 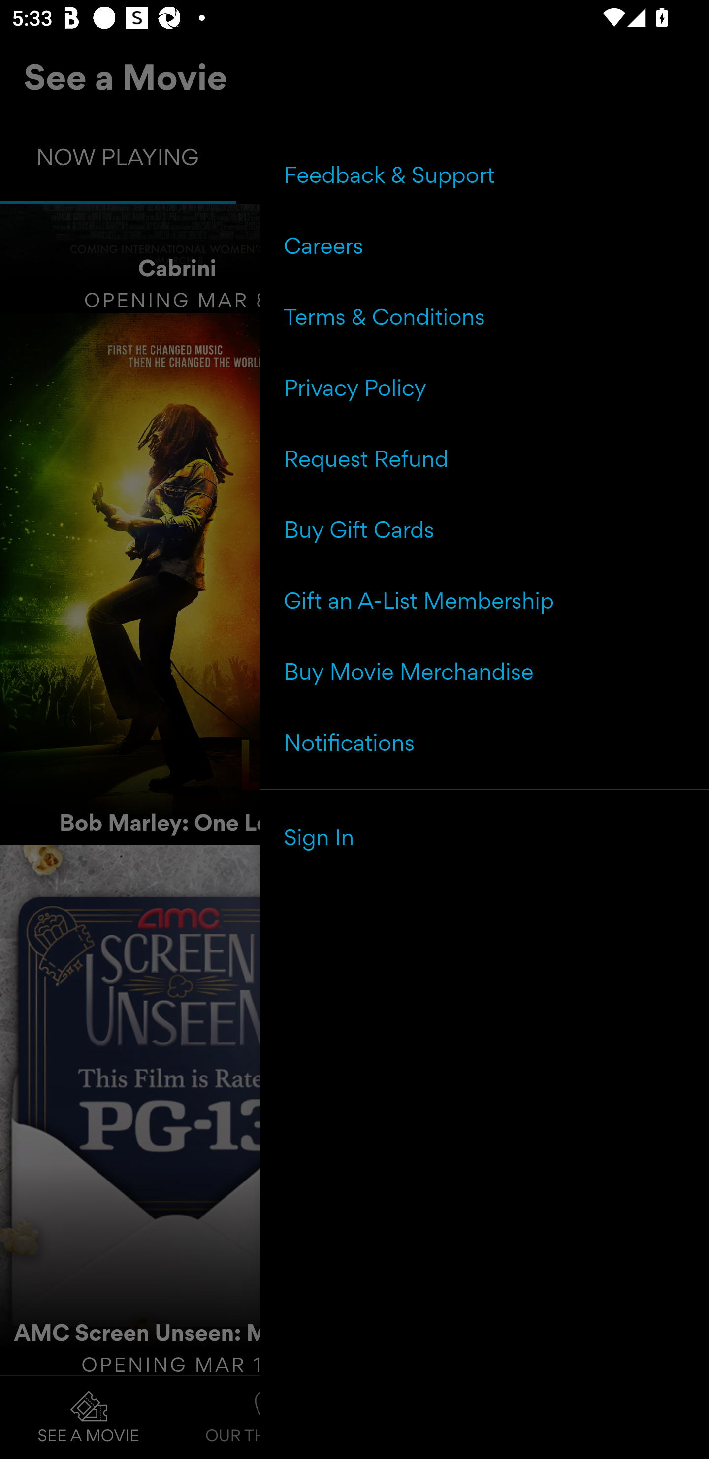 I want to click on Gift an A-List Membership, so click(x=484, y=600).